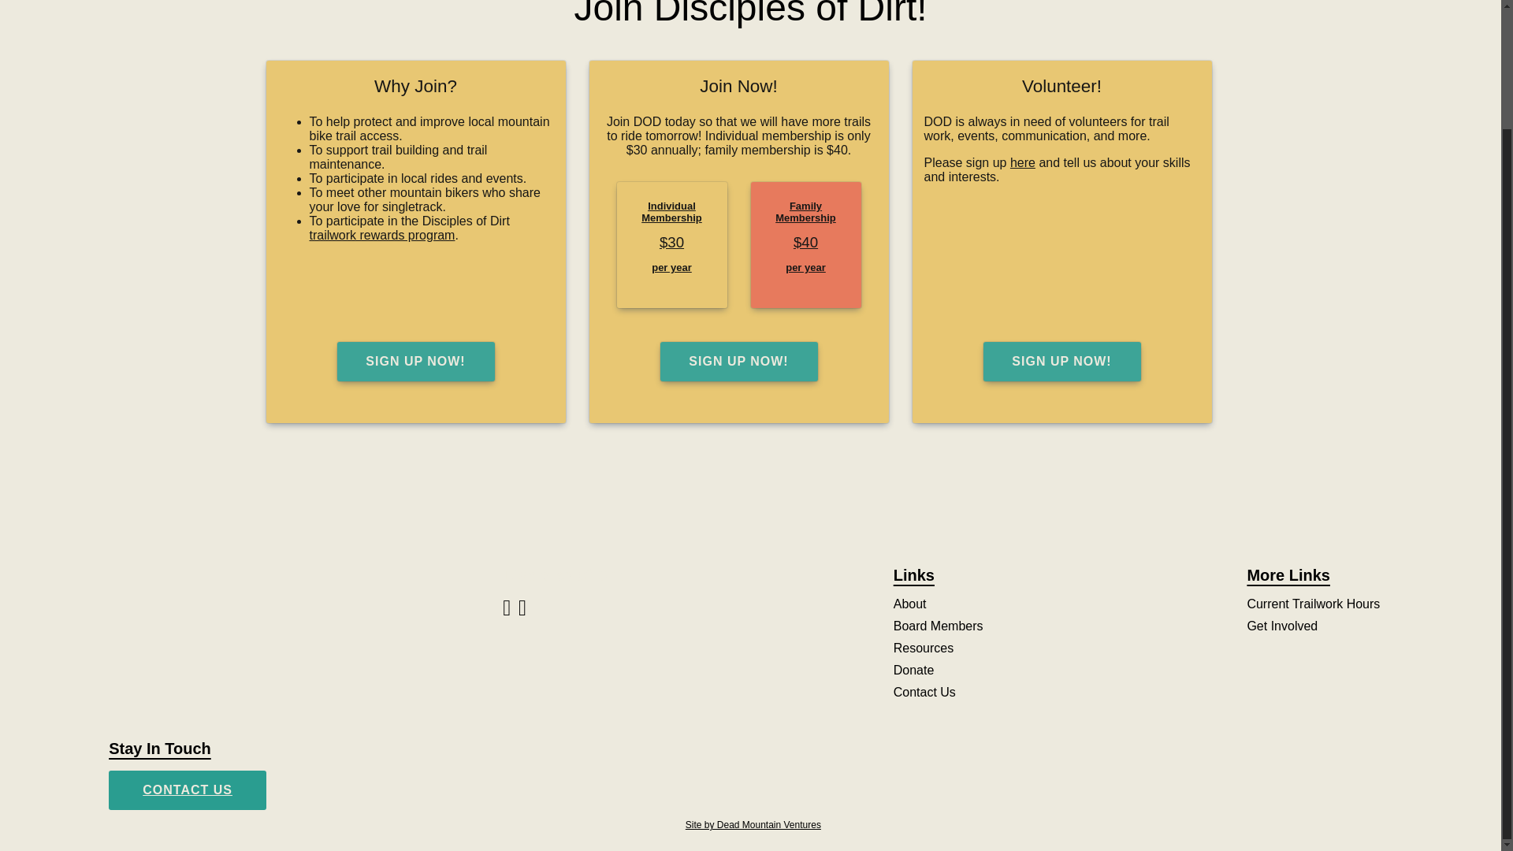  I want to click on SIGN UP NOW!, so click(1061, 361).